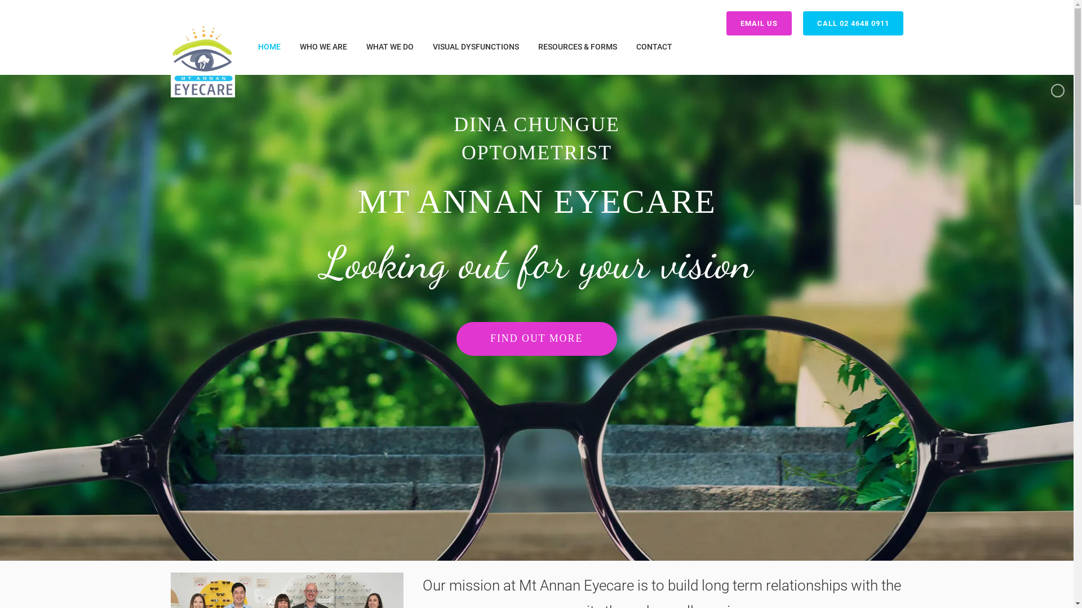 This screenshot has width=1082, height=608. I want to click on admin@mtannaneyecare.com.au, so click(261, 431).